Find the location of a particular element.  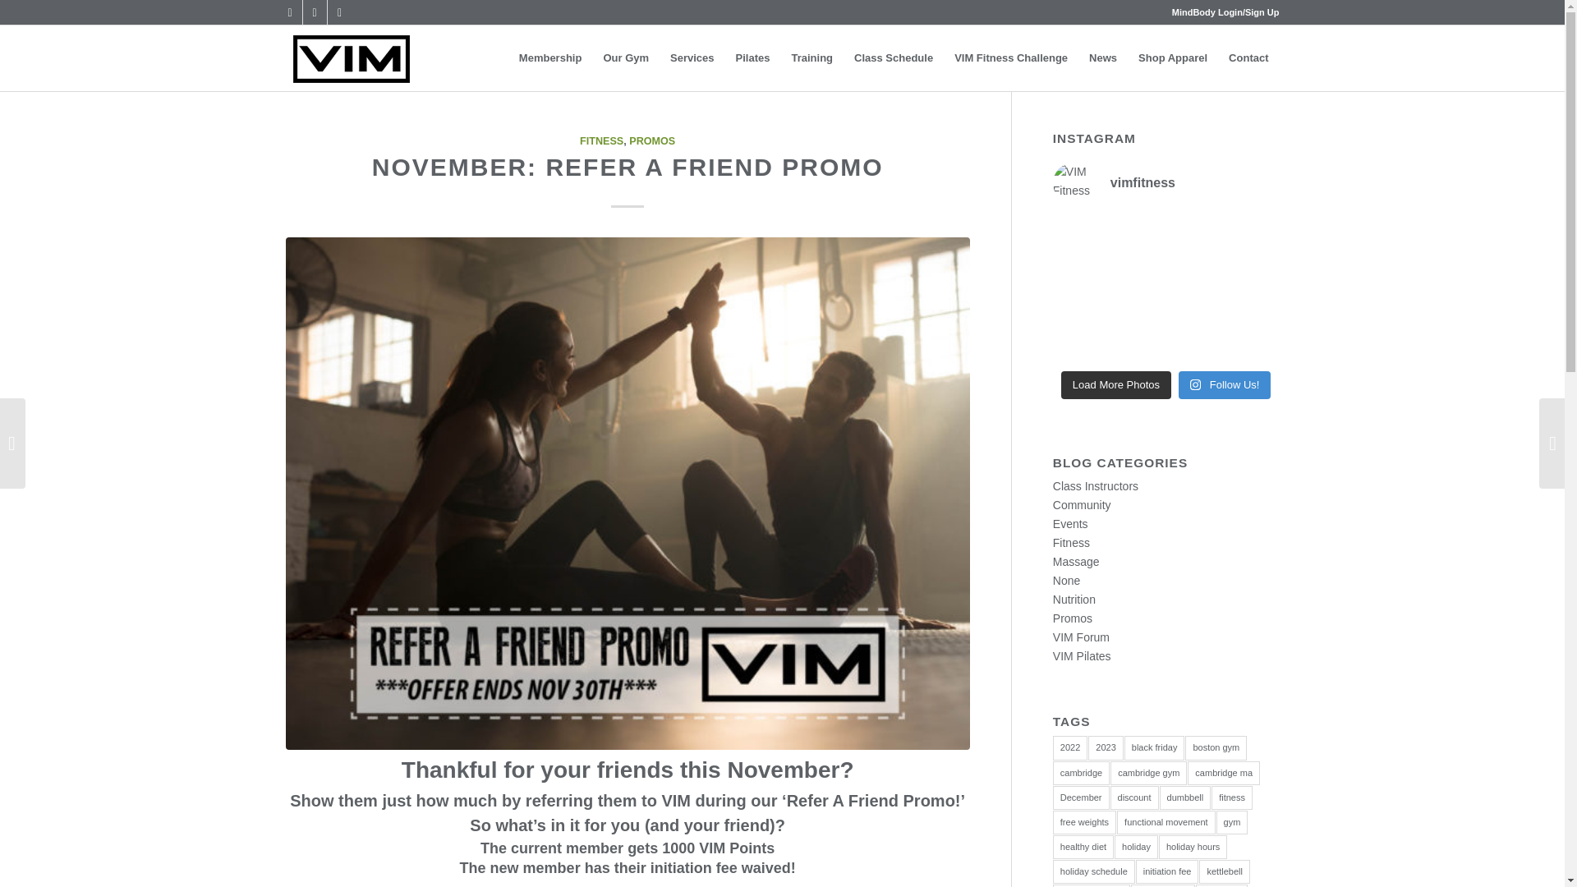

Membership is located at coordinates (550, 58).